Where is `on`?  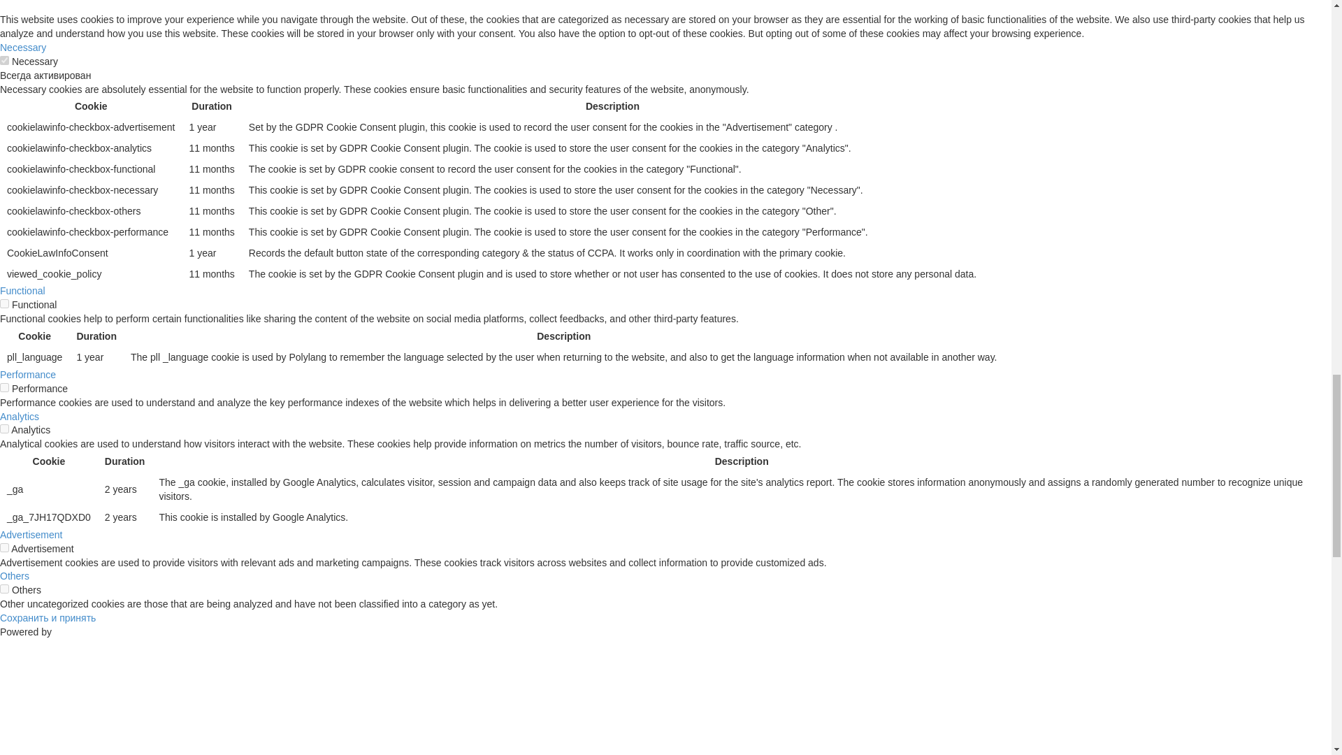 on is located at coordinates (4, 547).